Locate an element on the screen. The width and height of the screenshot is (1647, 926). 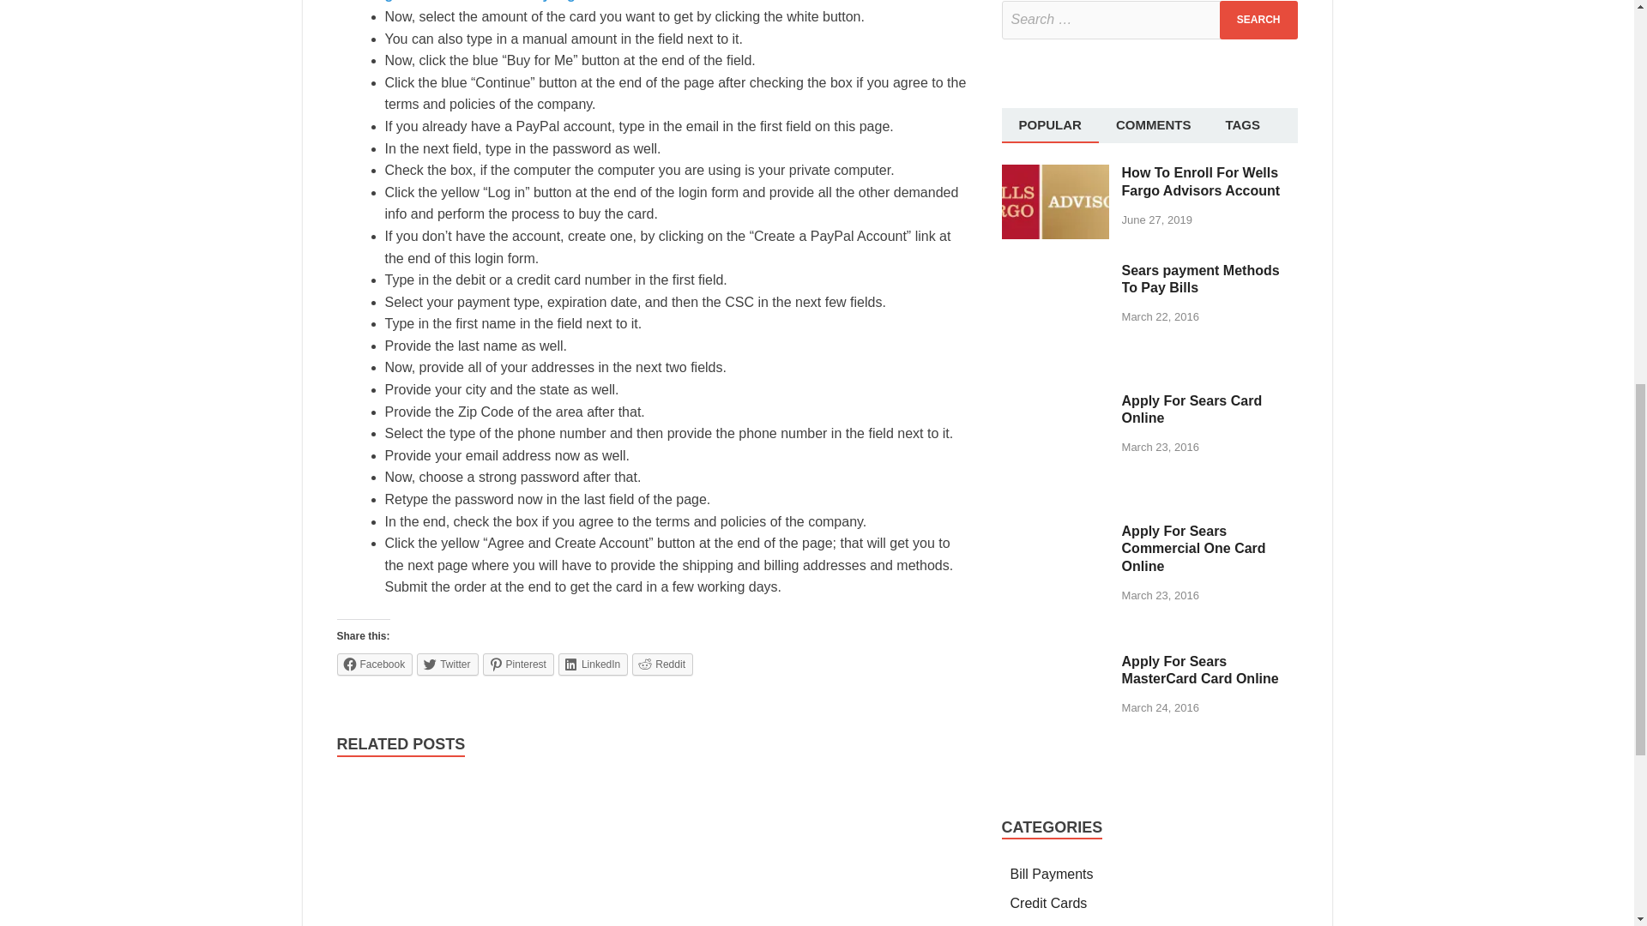
LinkedIn is located at coordinates (592, 664).